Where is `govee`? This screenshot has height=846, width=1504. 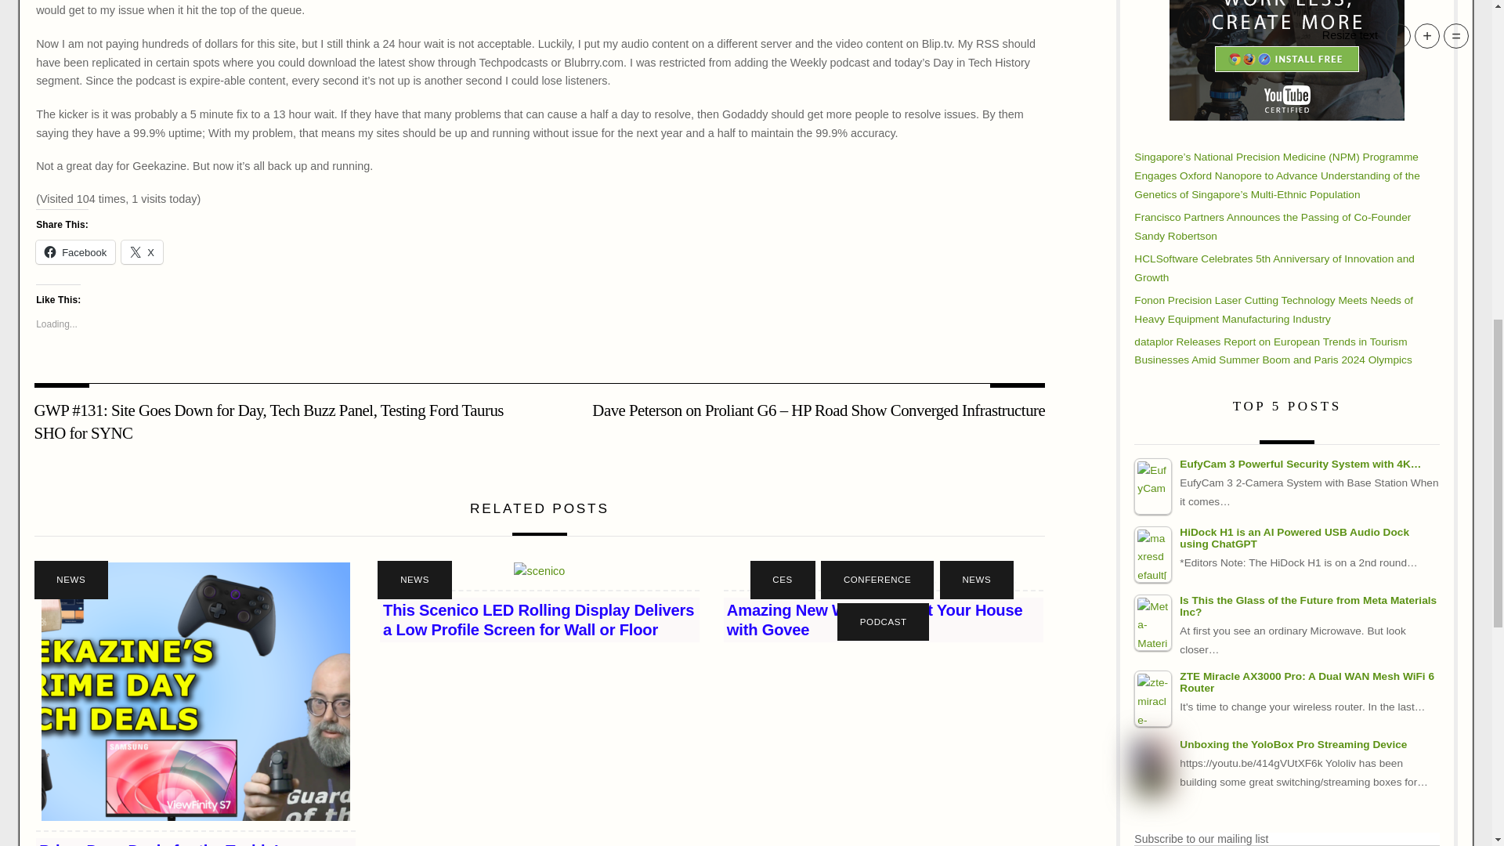 govee is located at coordinates (884, 572).